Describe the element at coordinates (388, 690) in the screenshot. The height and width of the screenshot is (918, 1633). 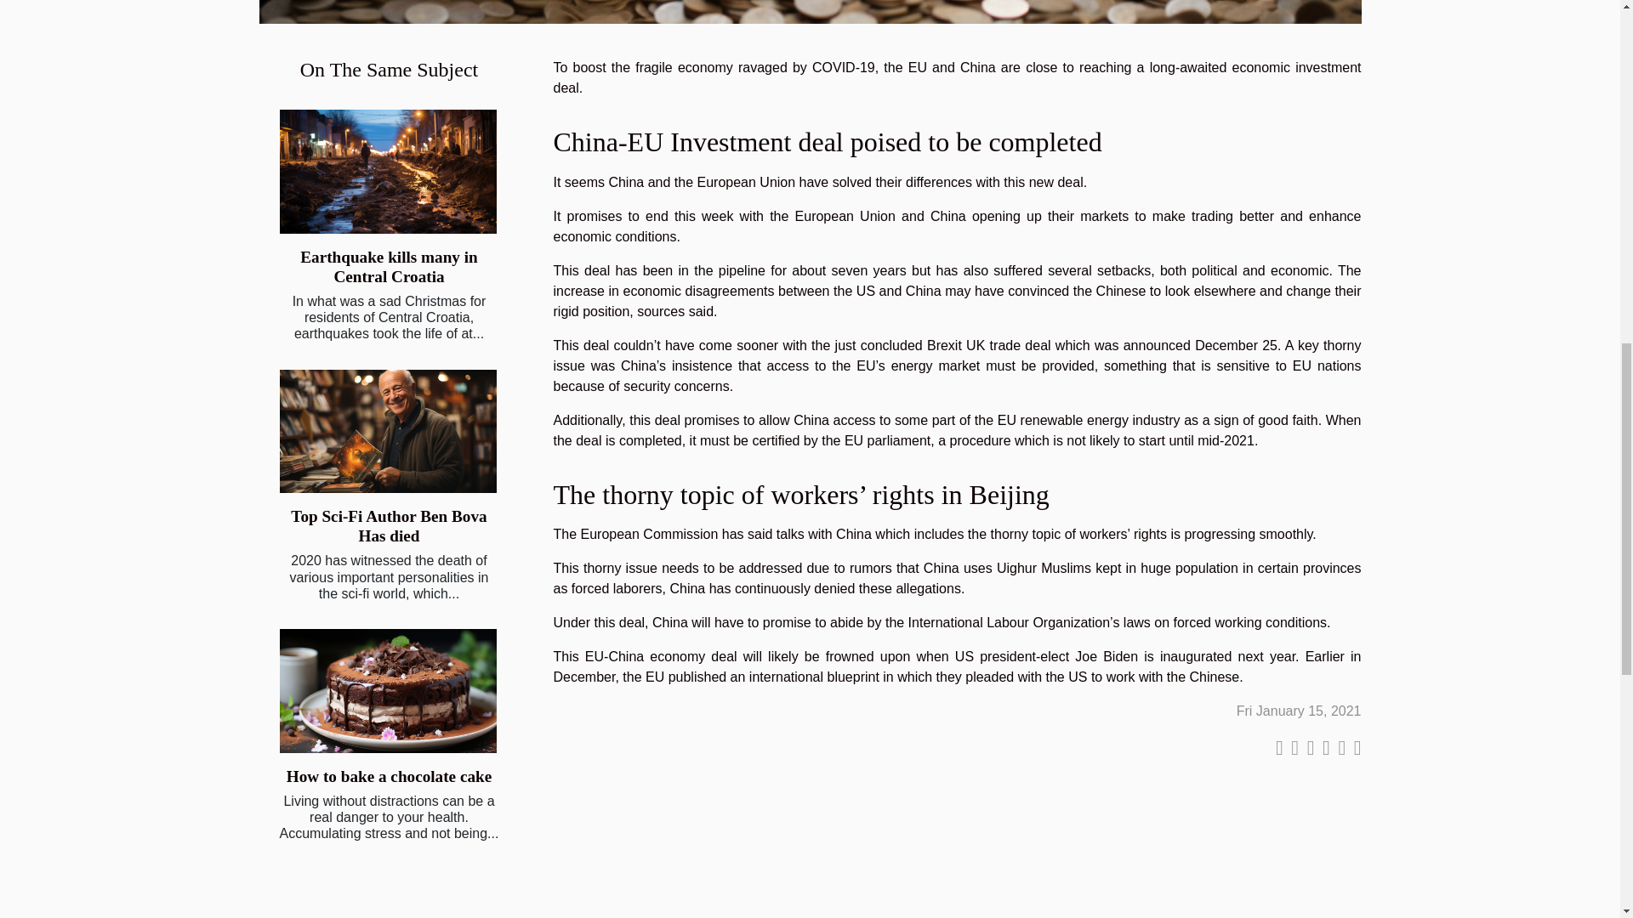
I see `How to bake a chocolate cake` at that location.